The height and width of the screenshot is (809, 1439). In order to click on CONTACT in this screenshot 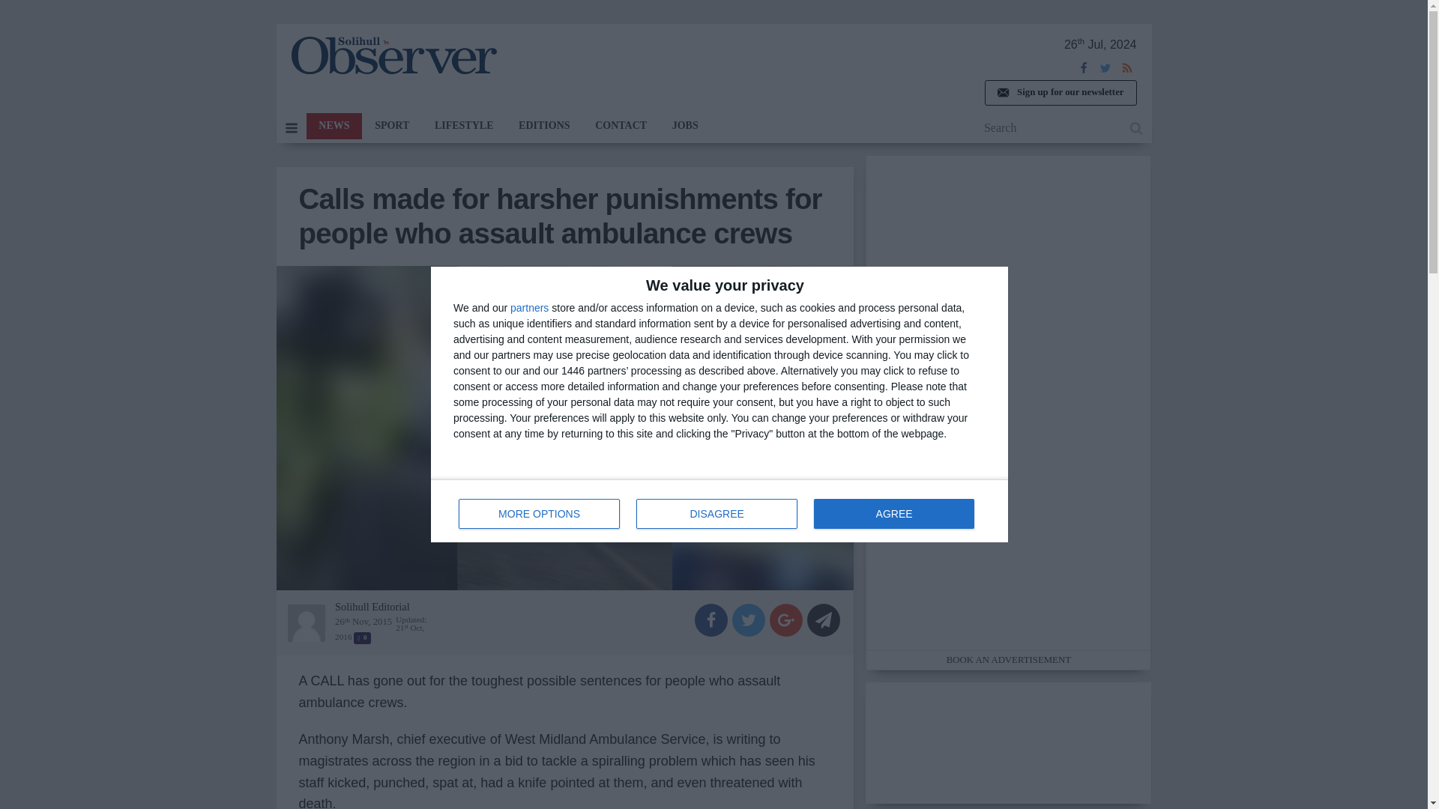, I will do `click(621, 126)`.